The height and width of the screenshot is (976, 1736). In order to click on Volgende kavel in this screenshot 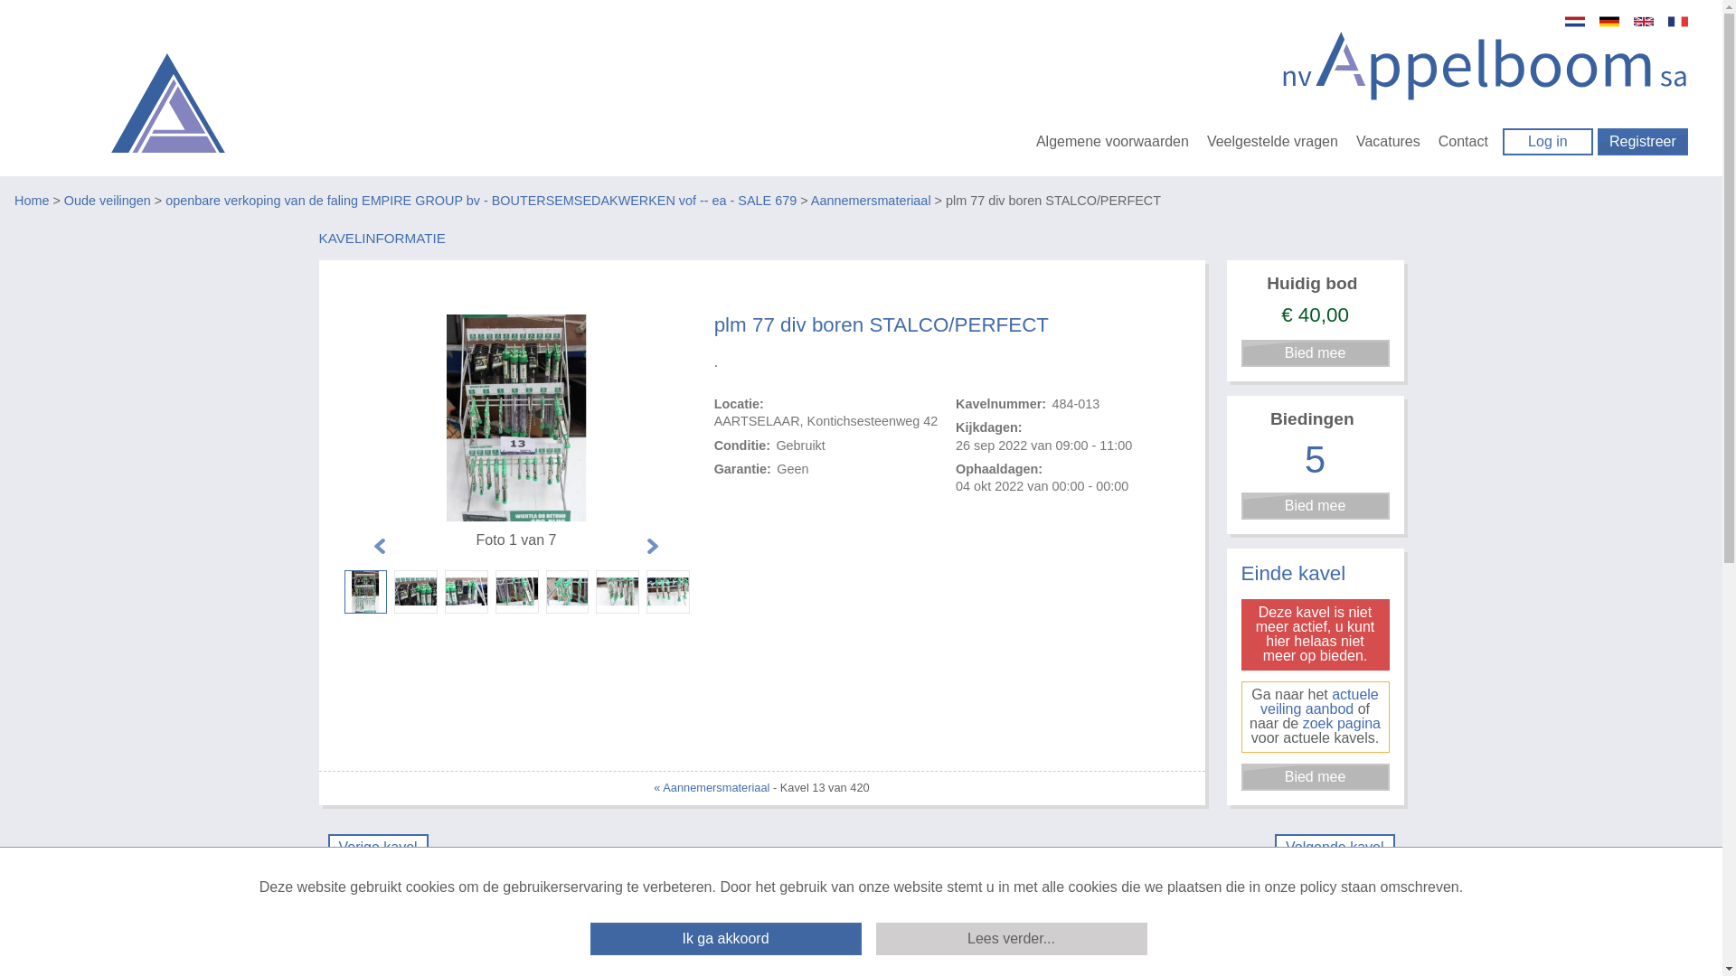, I will do `click(1335, 848)`.